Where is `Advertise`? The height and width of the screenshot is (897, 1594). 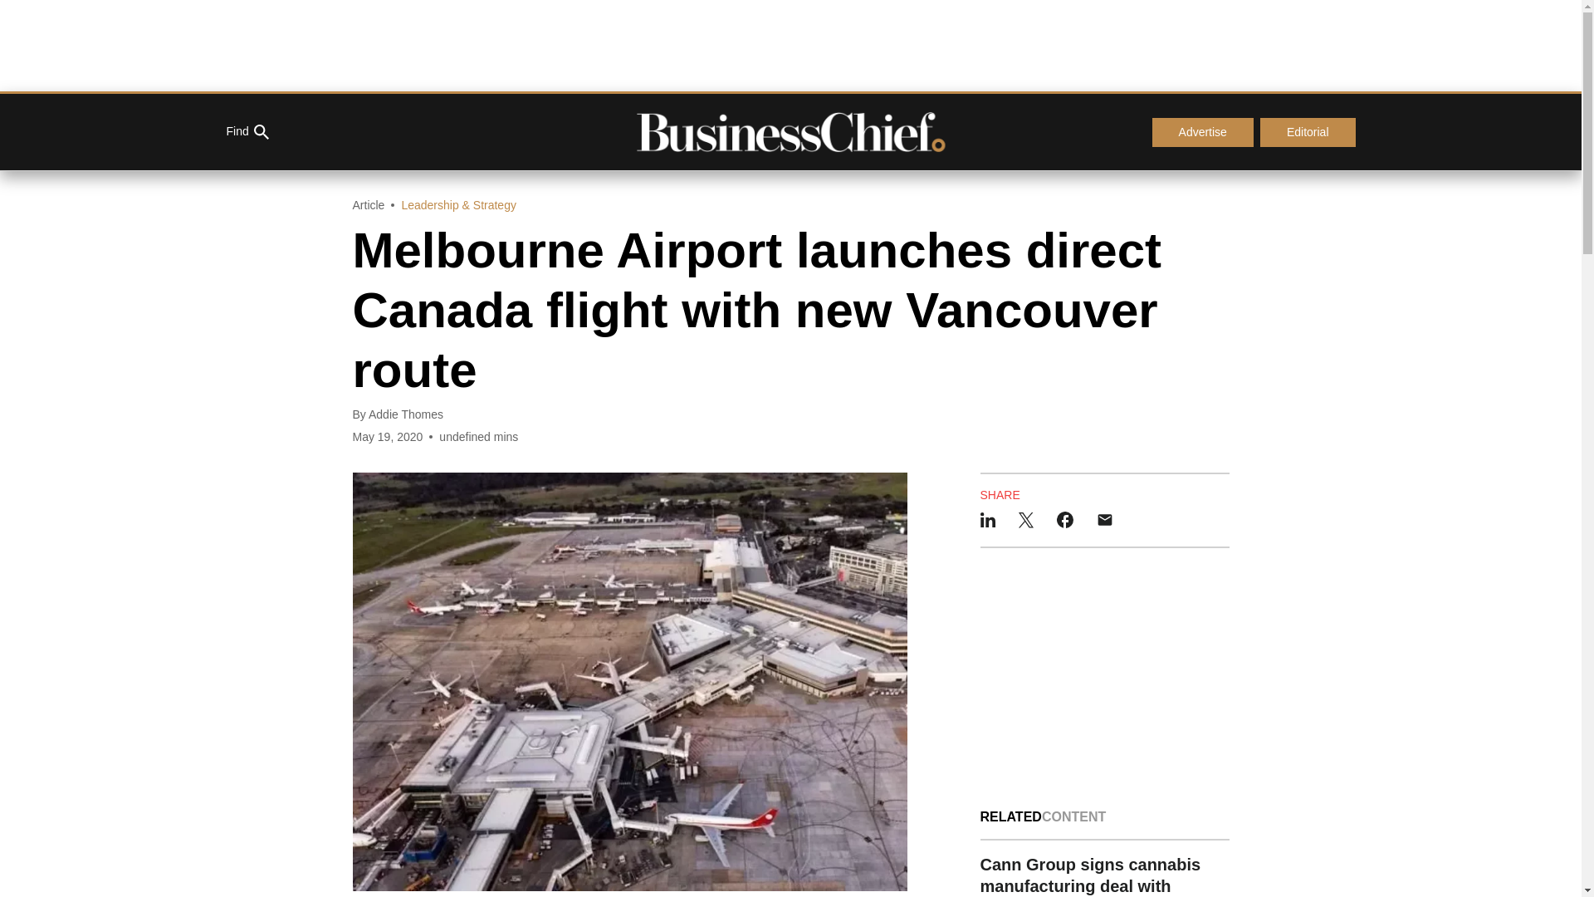 Advertise is located at coordinates (1202, 133).